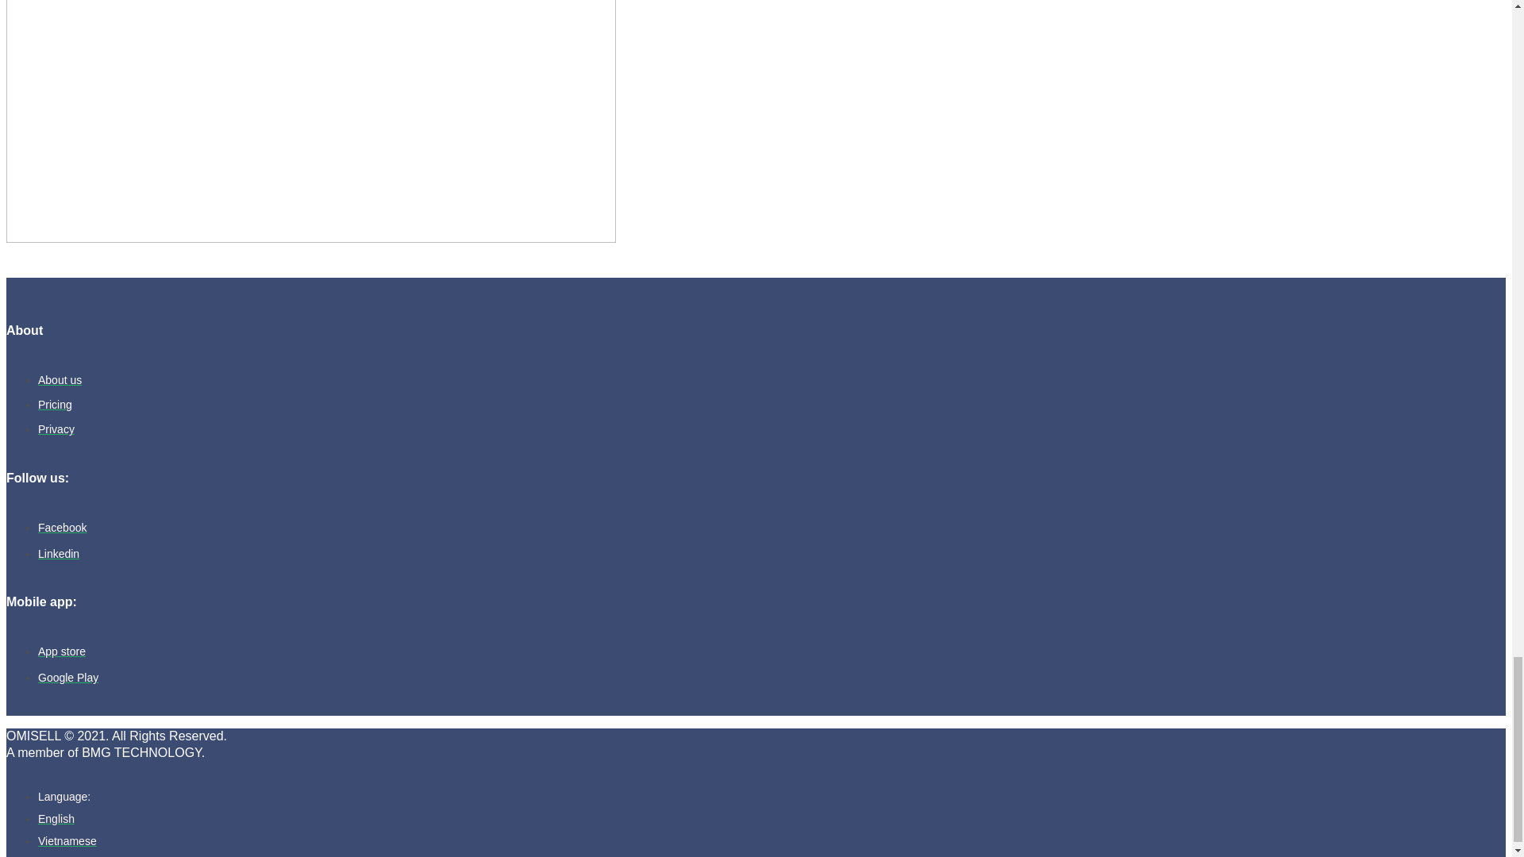 This screenshot has height=857, width=1524. I want to click on App store, so click(62, 651).